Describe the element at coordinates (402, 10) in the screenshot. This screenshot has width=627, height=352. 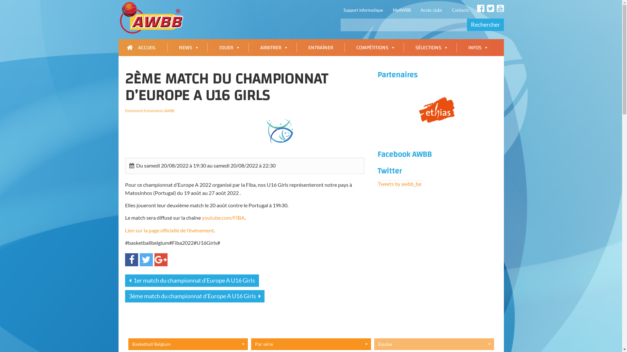
I see `MyAWBB` at that location.